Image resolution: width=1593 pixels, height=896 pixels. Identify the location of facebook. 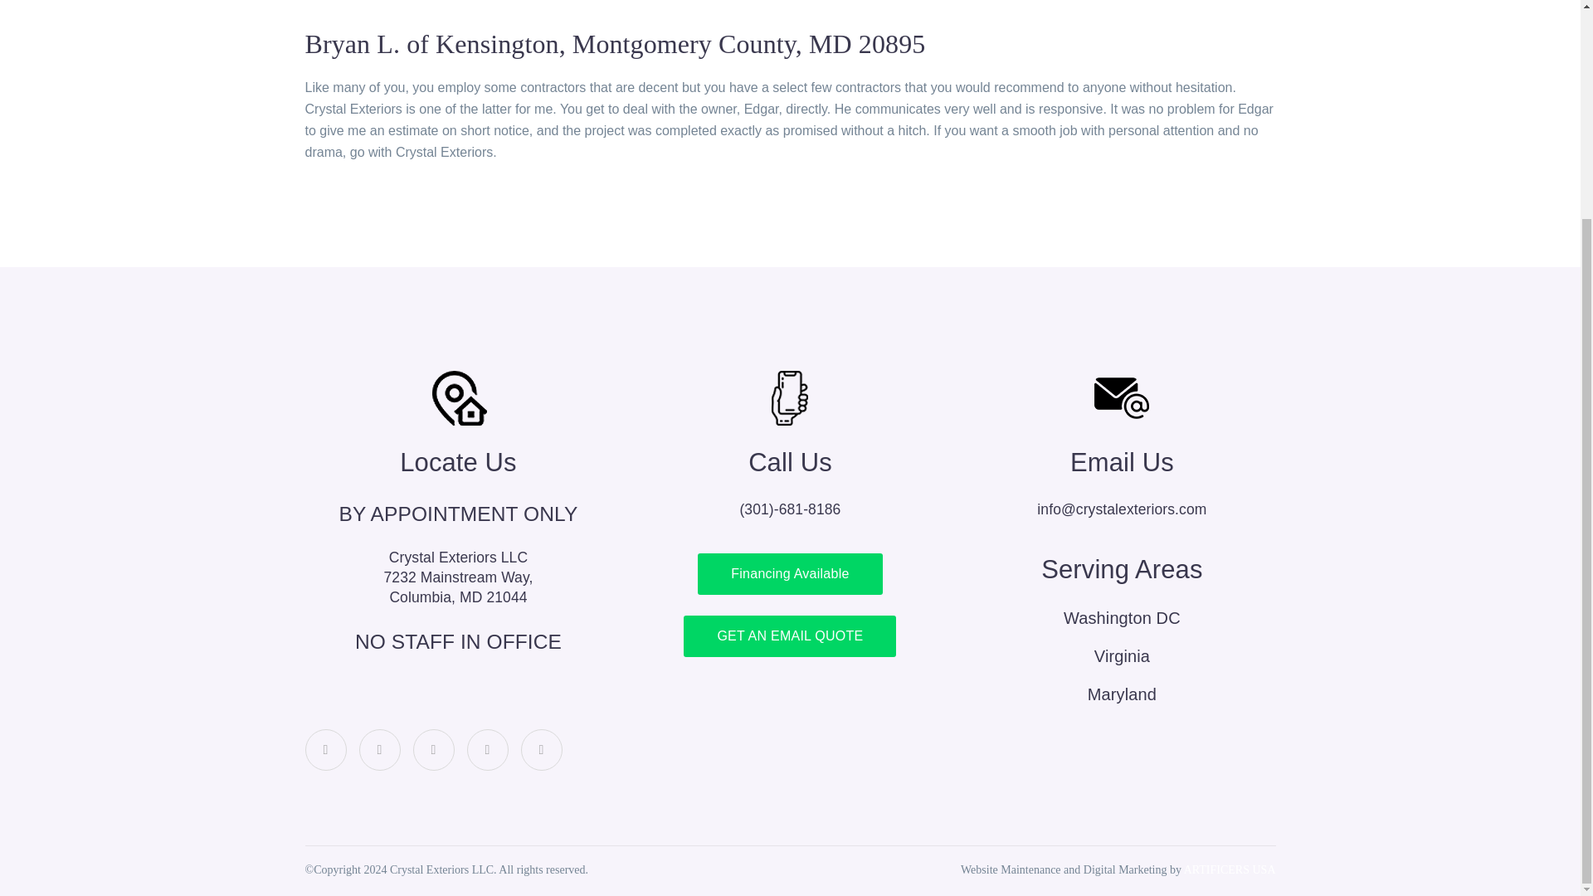
(789, 635).